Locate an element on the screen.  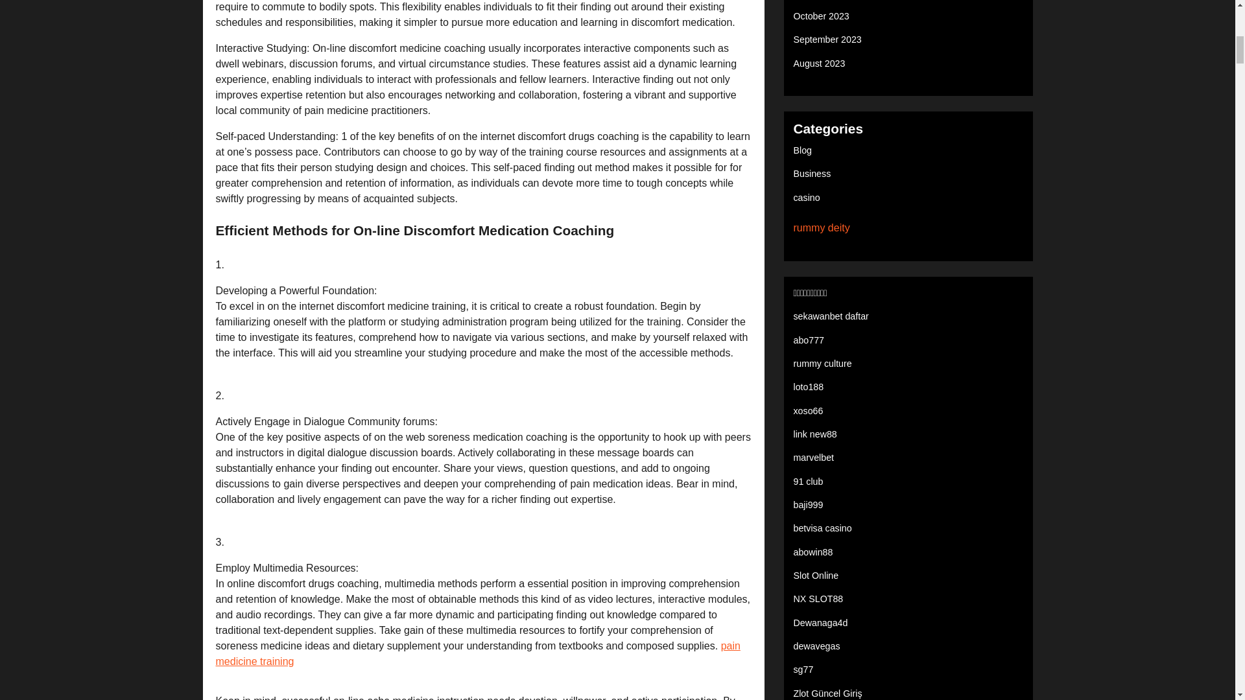
pain medicine training is located at coordinates (477, 653).